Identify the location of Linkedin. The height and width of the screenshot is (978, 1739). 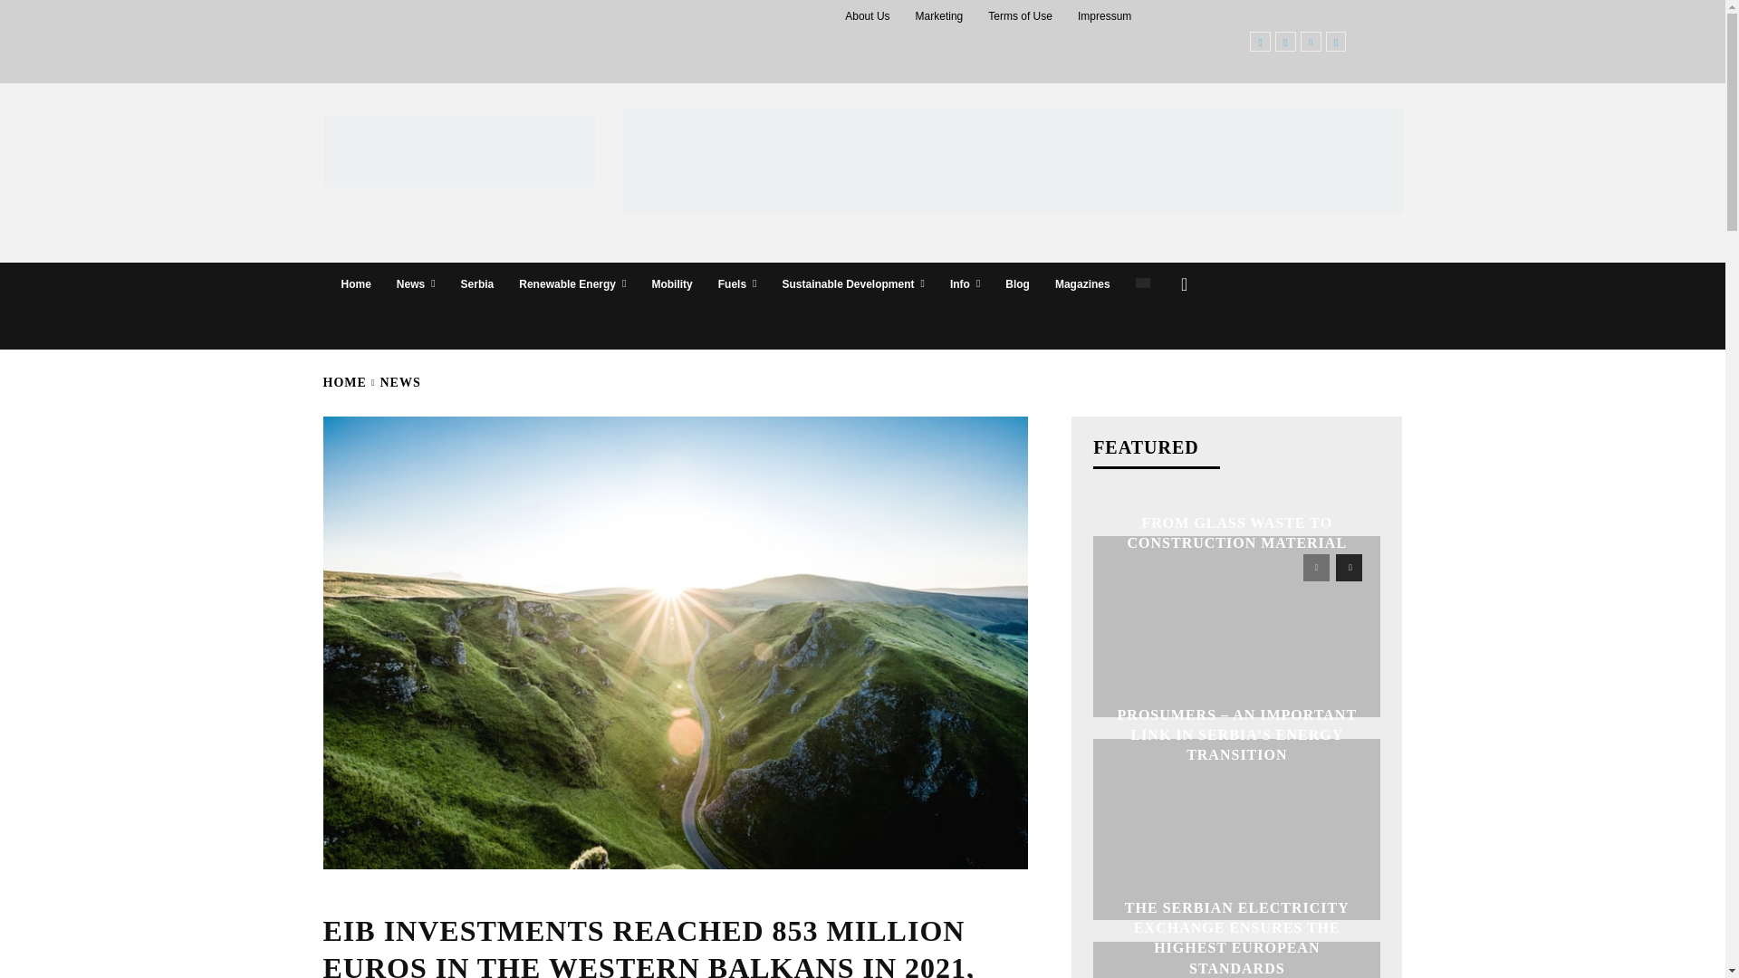
(1311, 42).